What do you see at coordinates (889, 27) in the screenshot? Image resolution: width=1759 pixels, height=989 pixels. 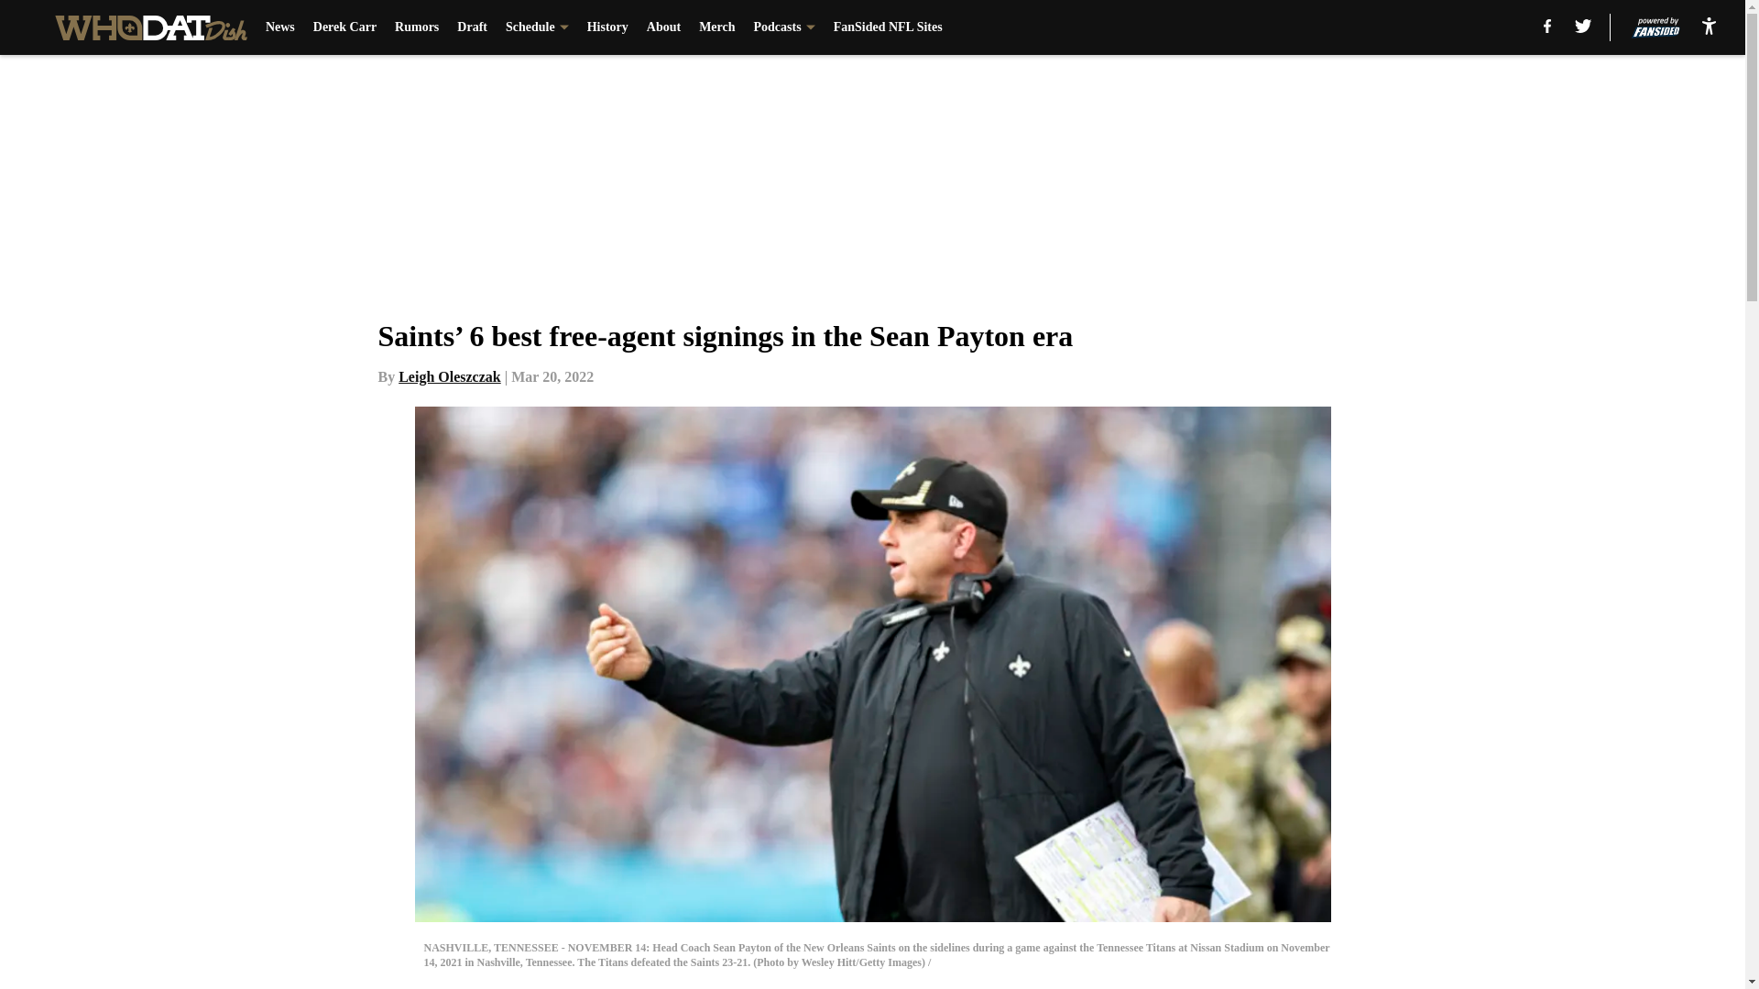 I see `FanSided NFL Sites` at bounding box center [889, 27].